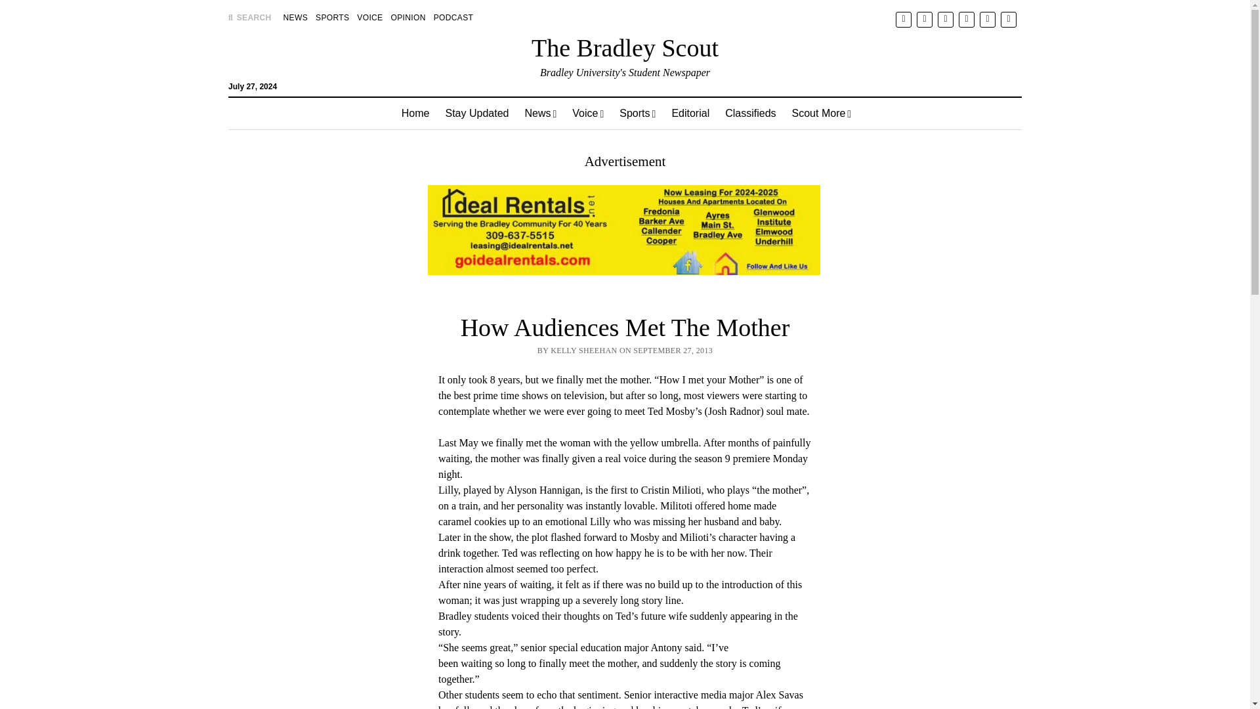 The image size is (1260, 709). What do you see at coordinates (637, 113) in the screenshot?
I see `Sports` at bounding box center [637, 113].